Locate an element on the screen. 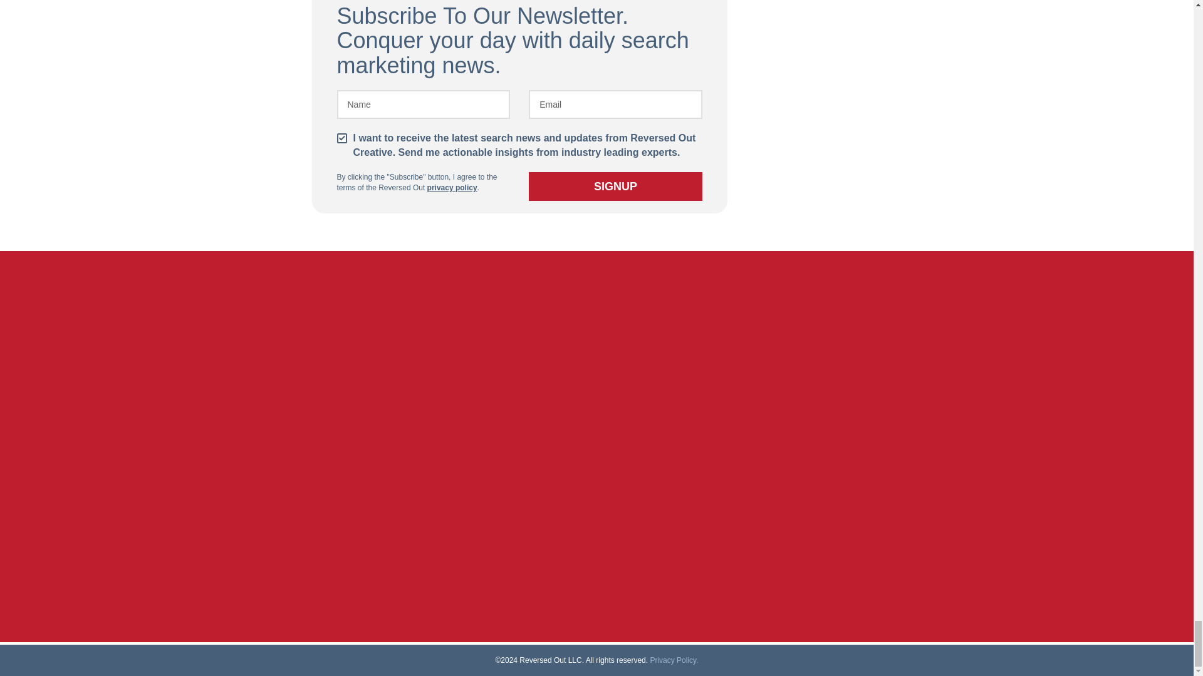 This screenshot has height=676, width=1203. Signup is located at coordinates (615, 187).